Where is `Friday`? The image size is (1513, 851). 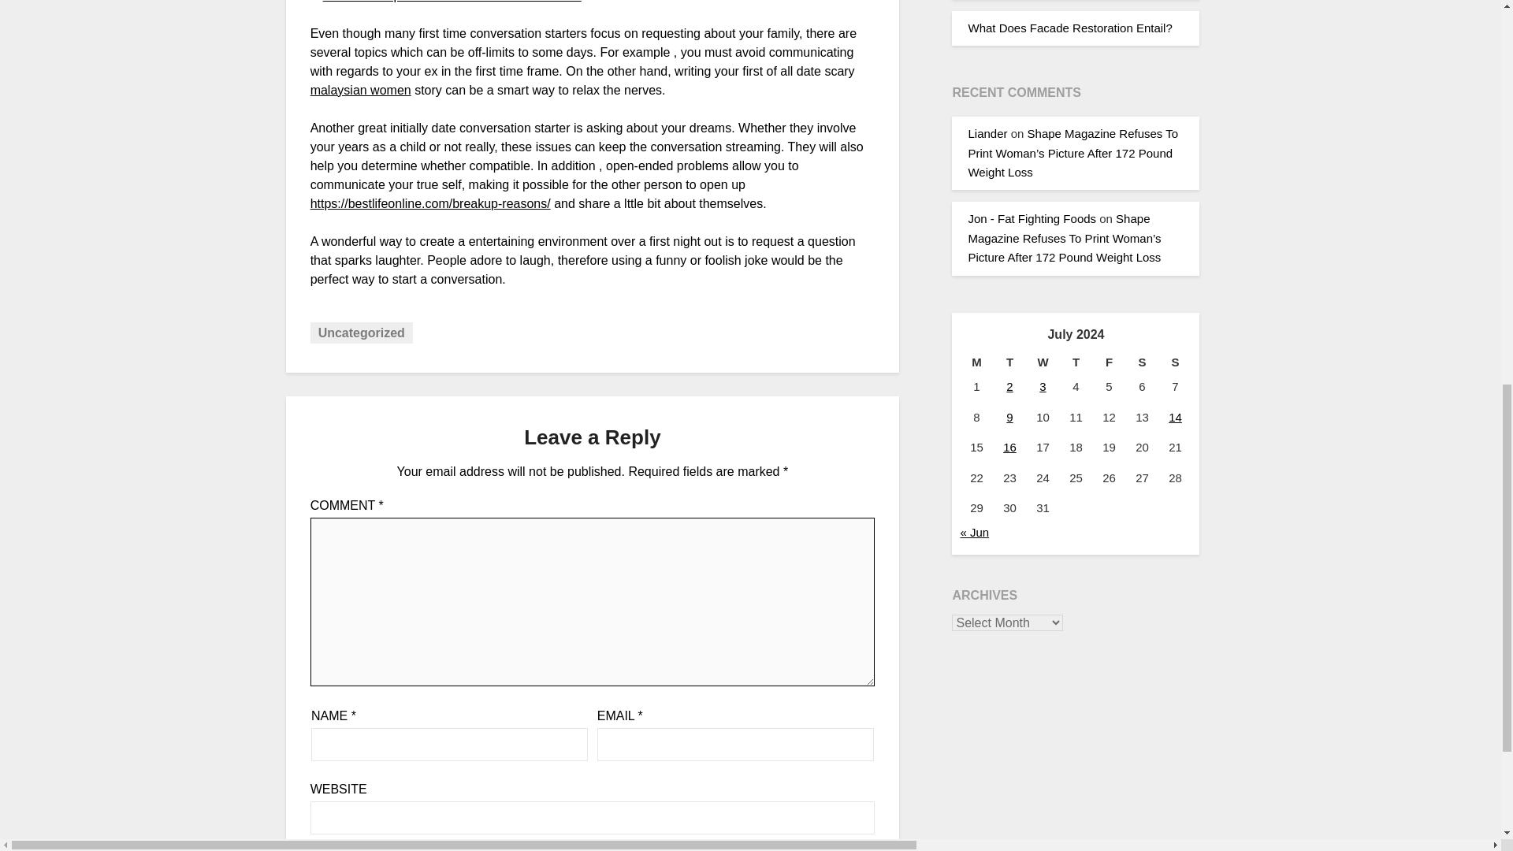 Friday is located at coordinates (1109, 362).